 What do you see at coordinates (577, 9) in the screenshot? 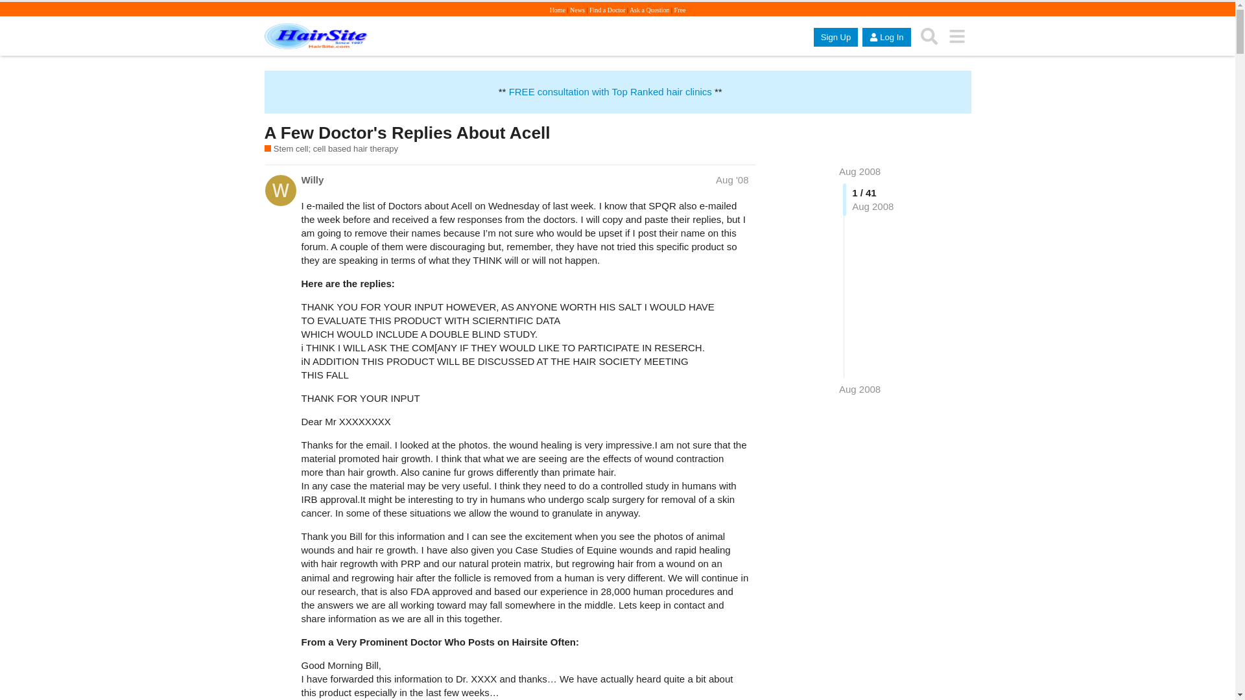
I see `News` at bounding box center [577, 9].